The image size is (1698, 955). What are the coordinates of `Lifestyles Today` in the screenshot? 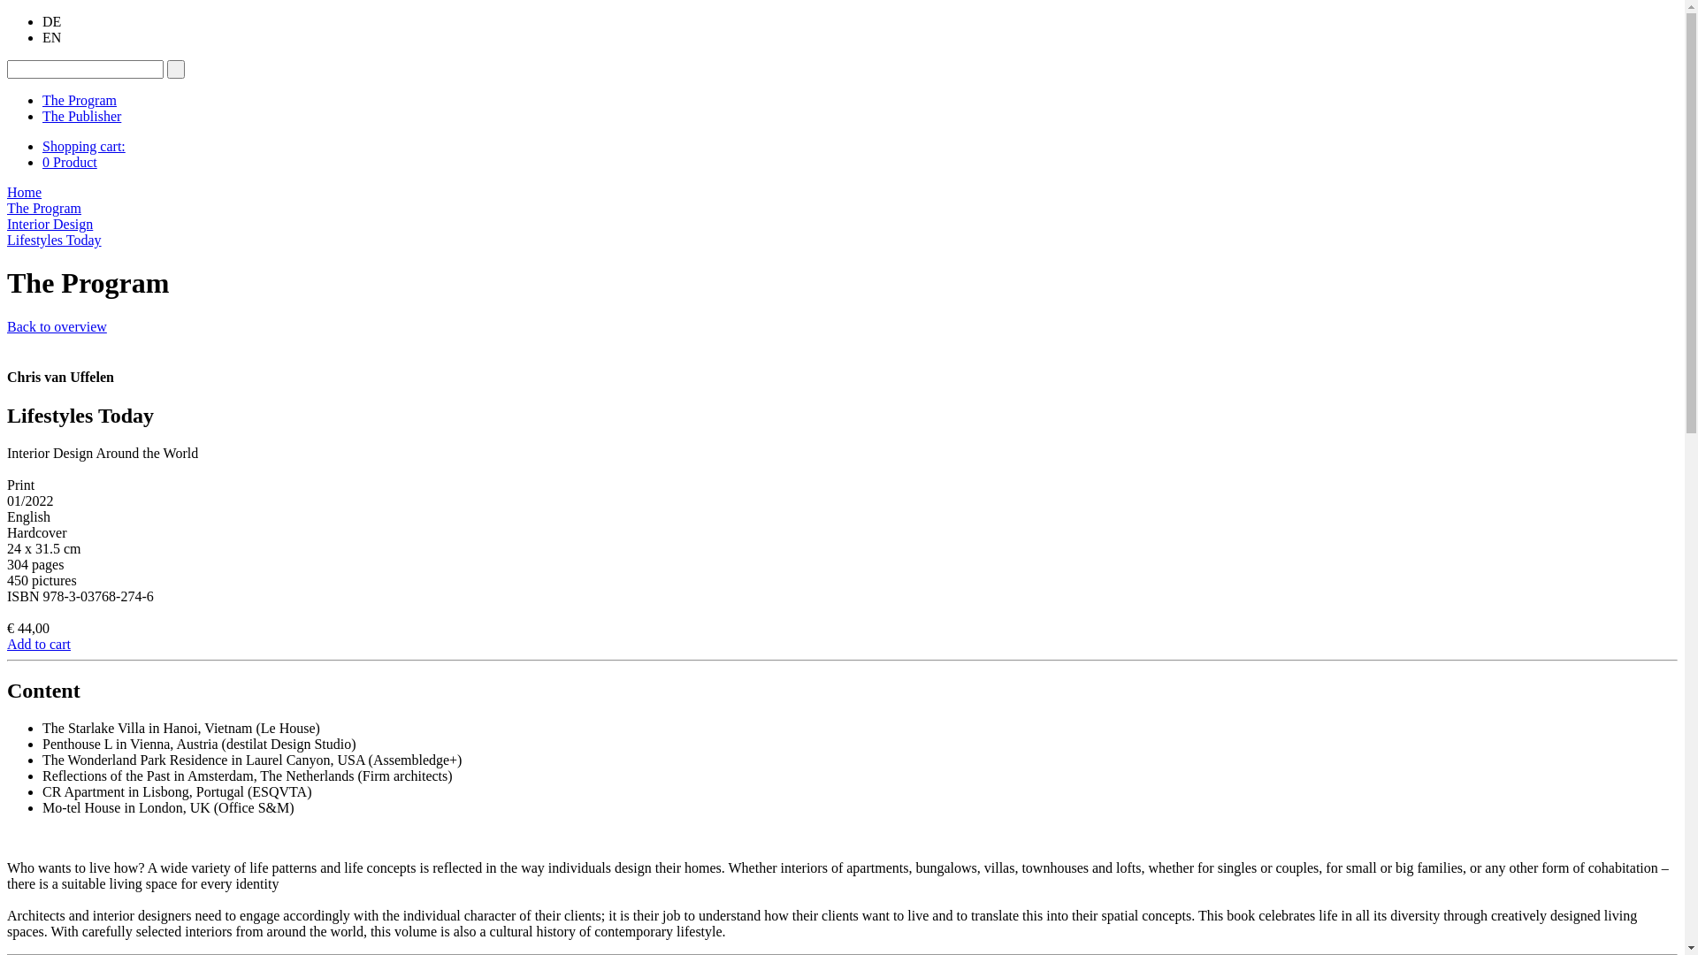 It's located at (55, 241).